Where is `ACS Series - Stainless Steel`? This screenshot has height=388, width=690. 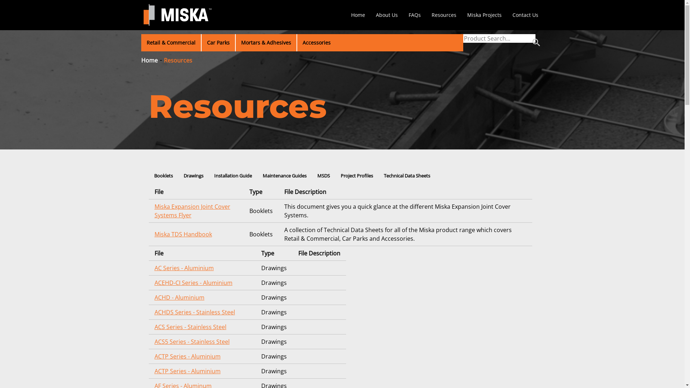
ACS Series - Stainless Steel is located at coordinates (190, 327).